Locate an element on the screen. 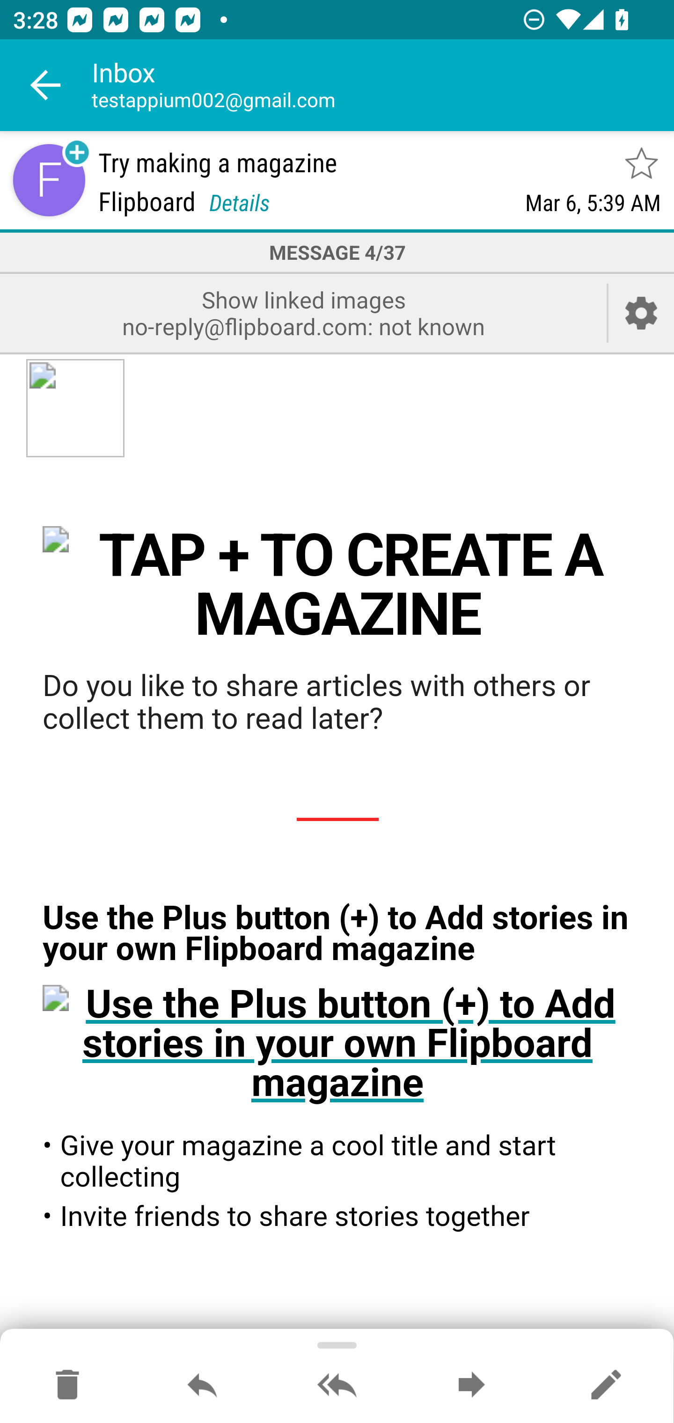  Move to Deleted is located at coordinates (67, 1386).